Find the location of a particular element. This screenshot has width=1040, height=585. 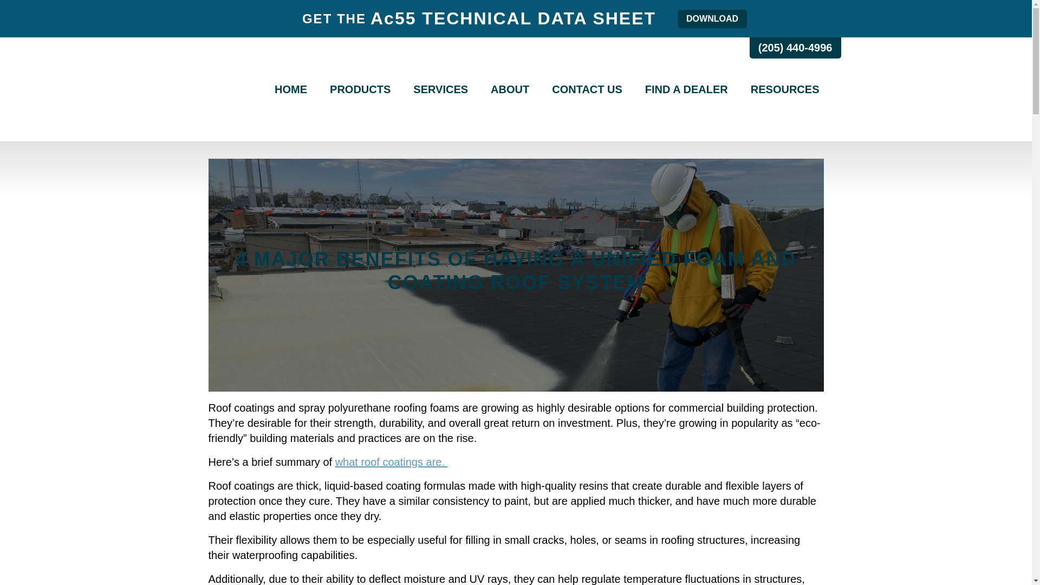

ABOUT is located at coordinates (510, 89).